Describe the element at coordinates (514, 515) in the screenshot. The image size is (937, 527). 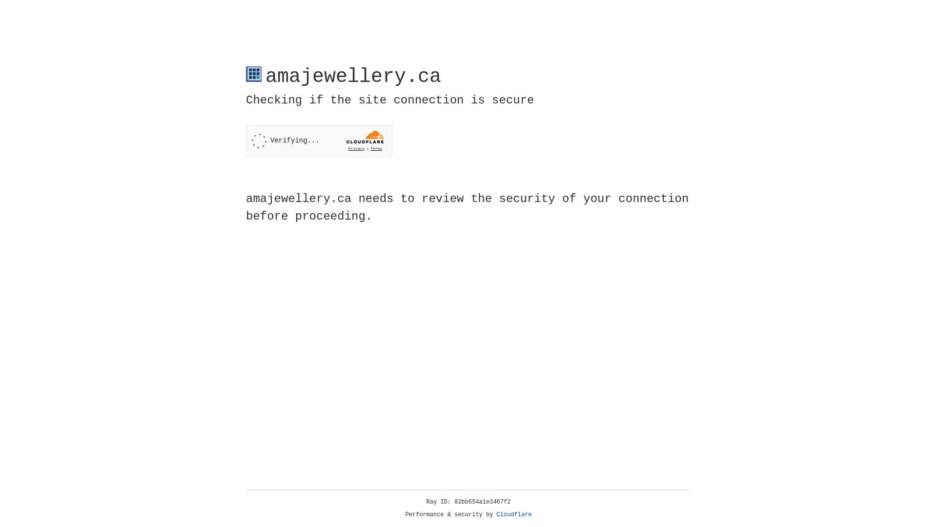
I see `Cloudflare` at that location.